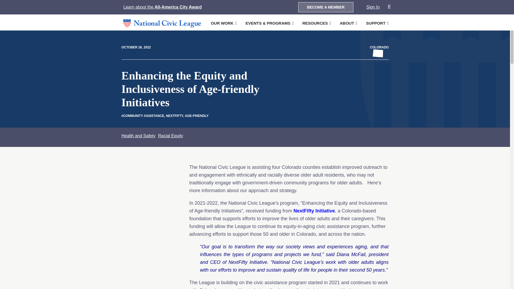 Image resolution: width=514 pixels, height=289 pixels. I want to click on BECOME A MEMBER, so click(326, 7).